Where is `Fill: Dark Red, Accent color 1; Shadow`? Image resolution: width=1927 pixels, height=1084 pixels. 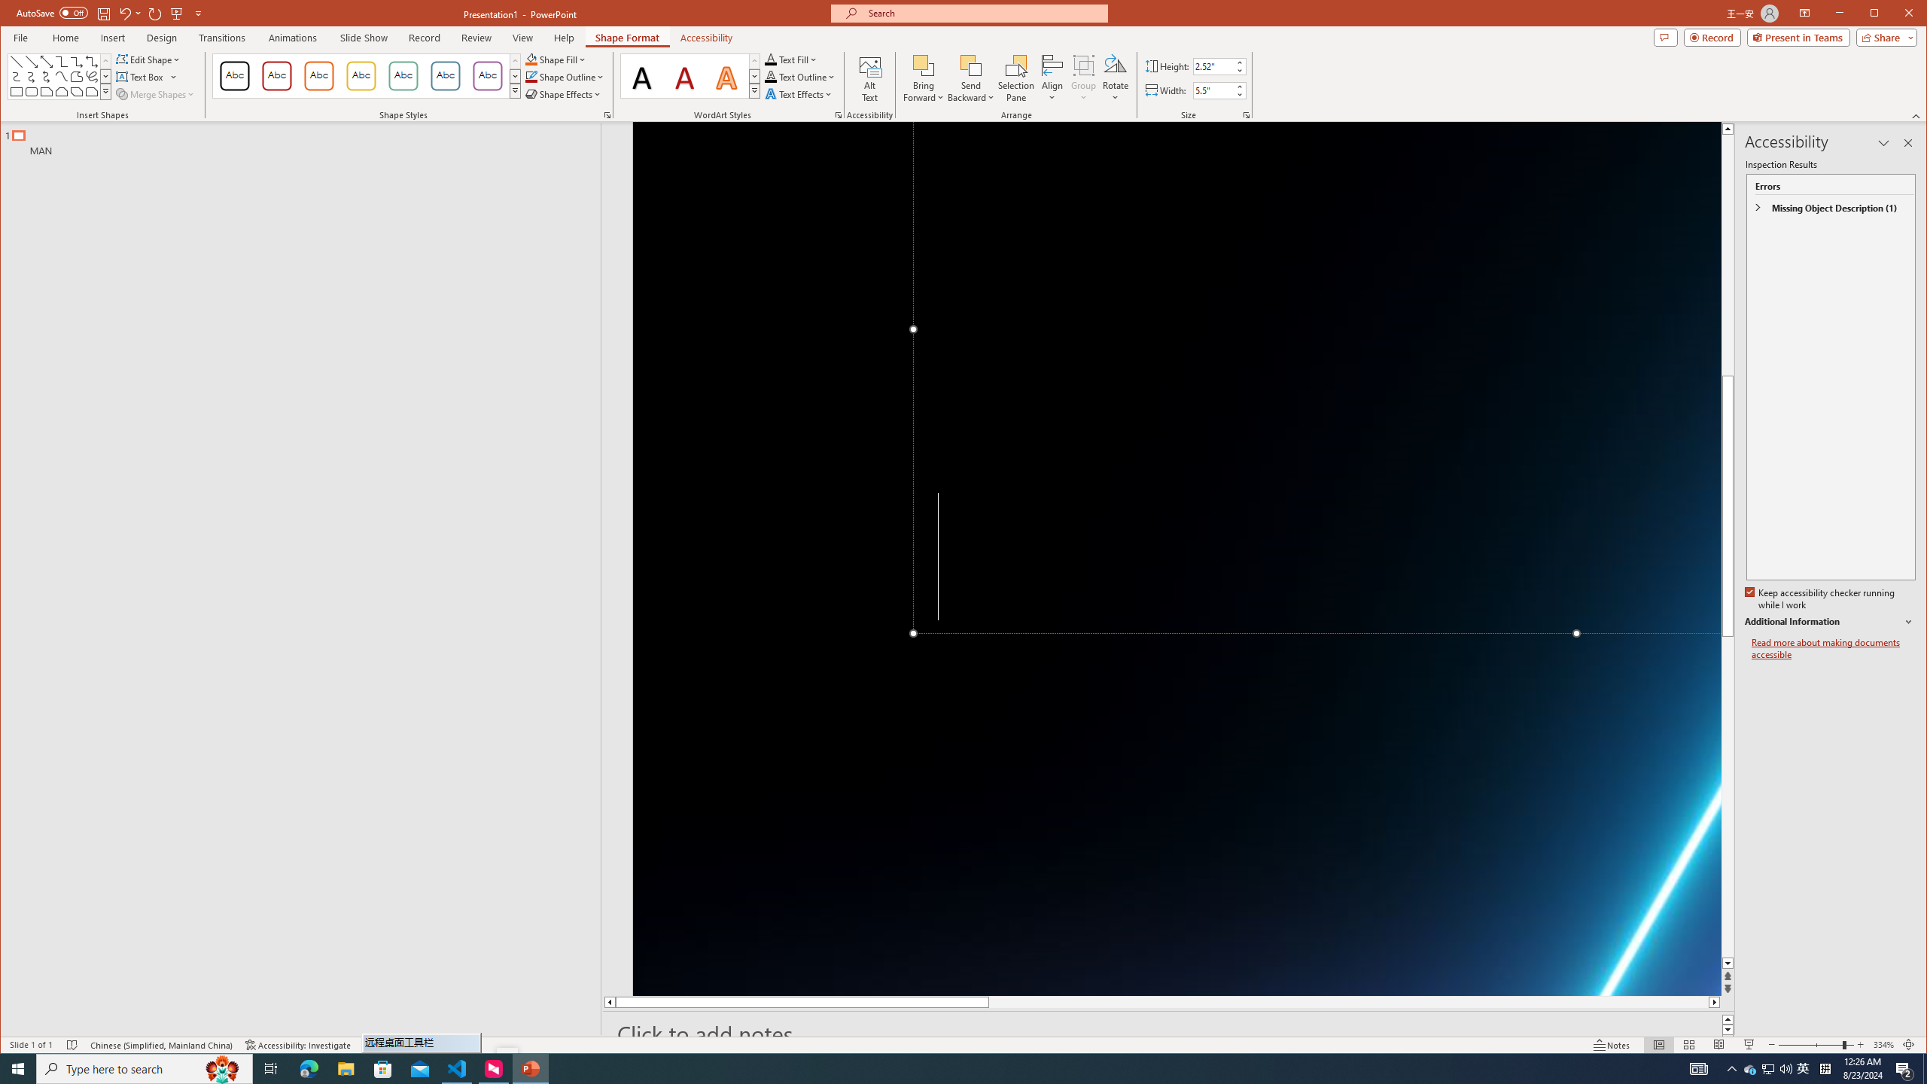
Fill: Dark Red, Accent color 1; Shadow is located at coordinates (685, 76).